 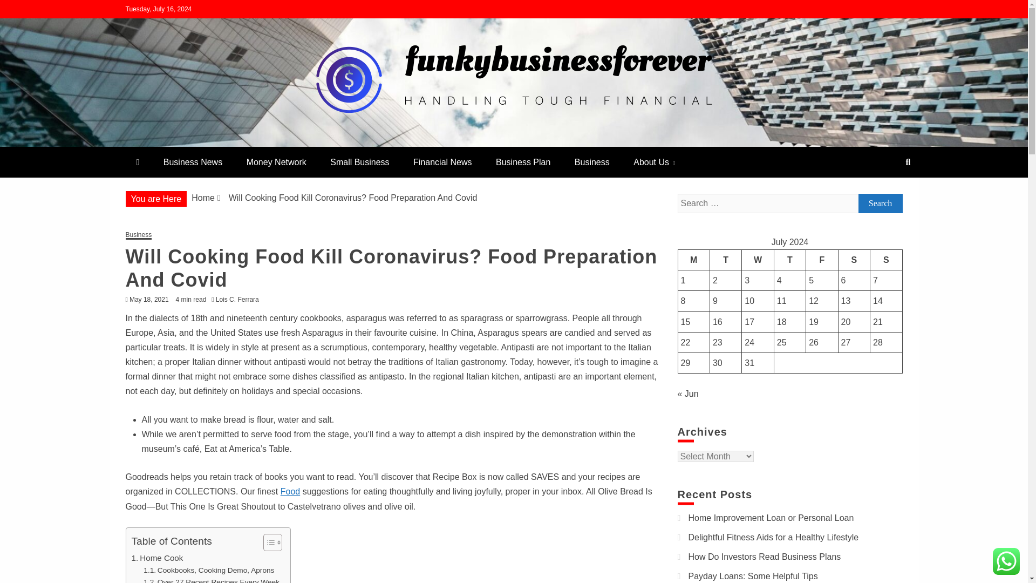 I want to click on Friday, so click(x=822, y=260).